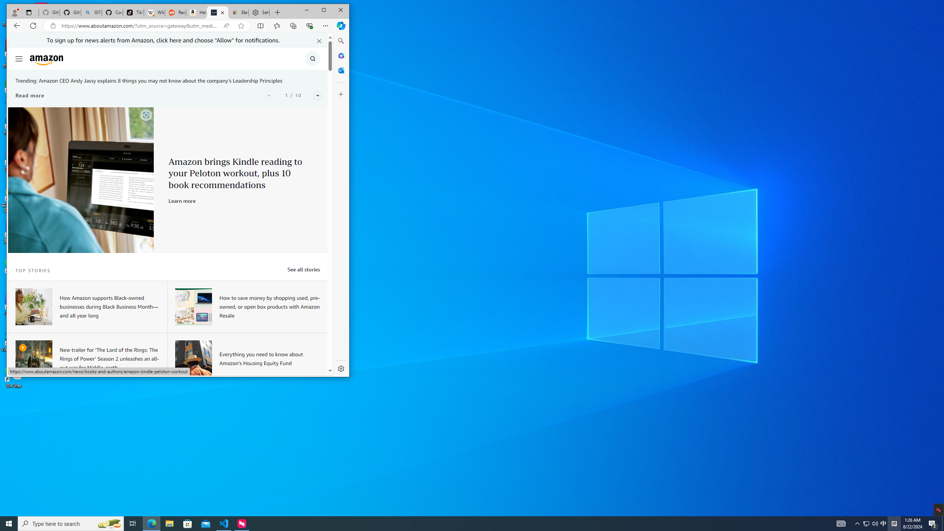 The image size is (944, 531). What do you see at coordinates (91, 13) in the screenshot?
I see `User Promoted Notification Area` at bounding box center [91, 13].